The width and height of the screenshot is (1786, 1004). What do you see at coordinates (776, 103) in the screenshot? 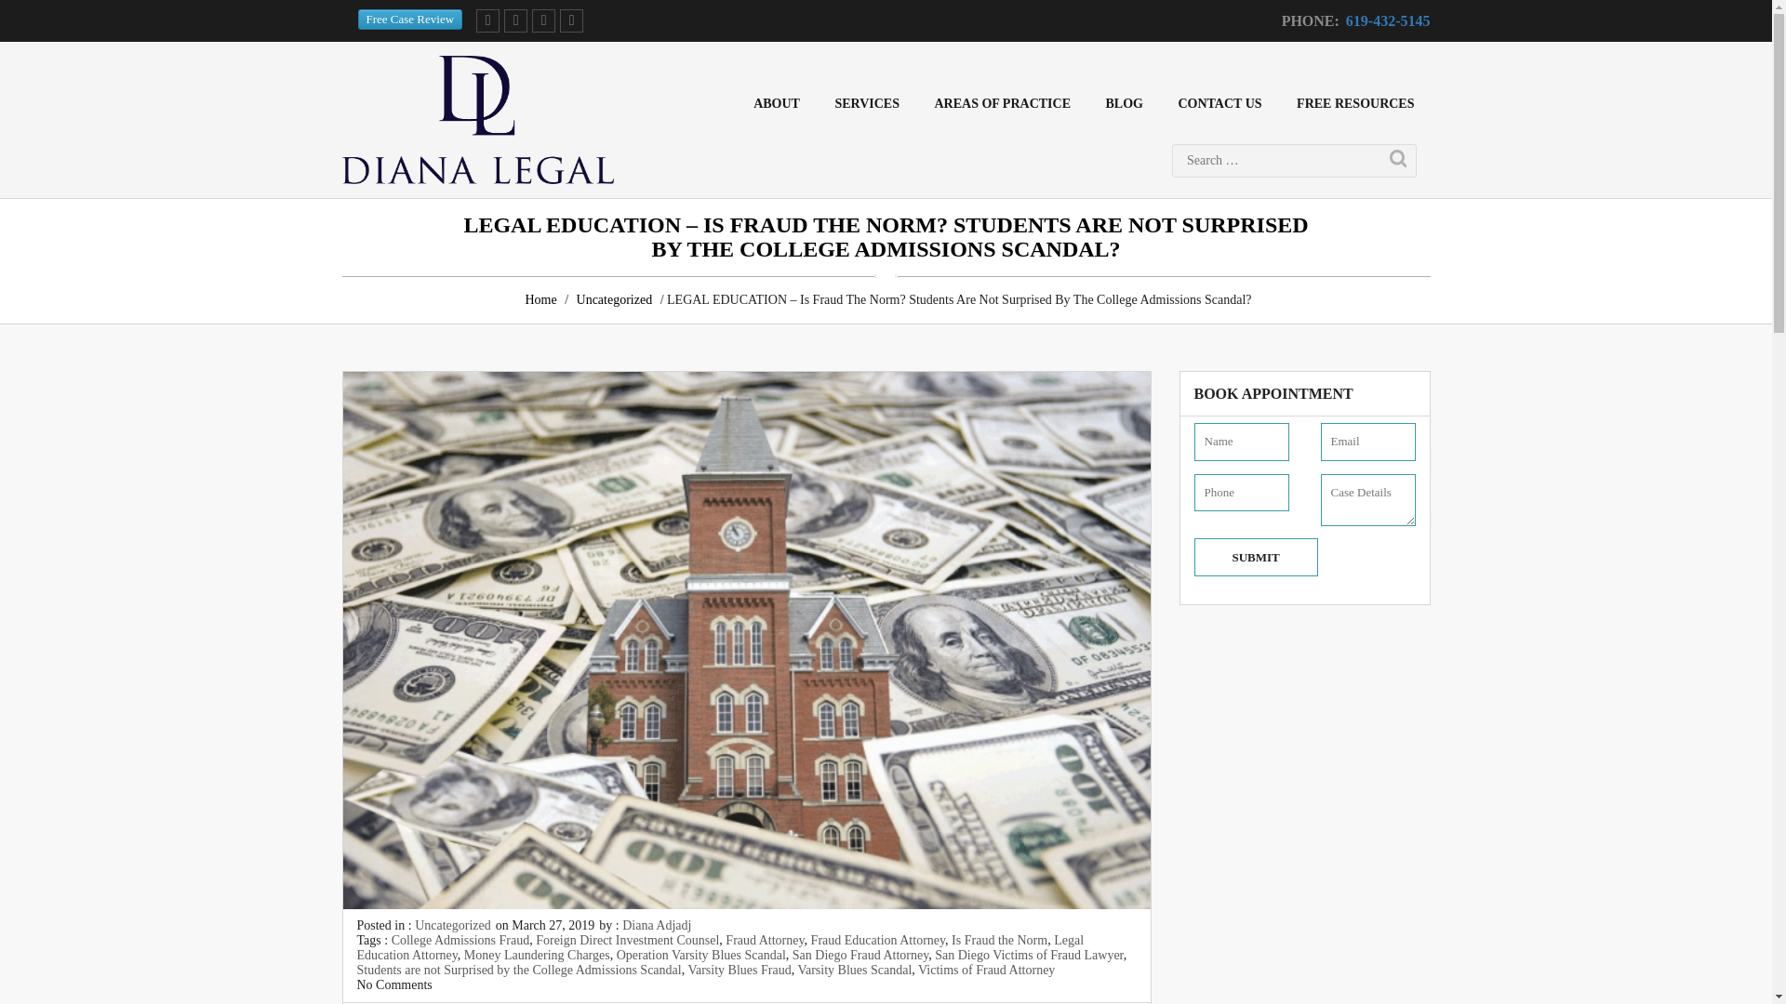
I see `ABOUT` at bounding box center [776, 103].